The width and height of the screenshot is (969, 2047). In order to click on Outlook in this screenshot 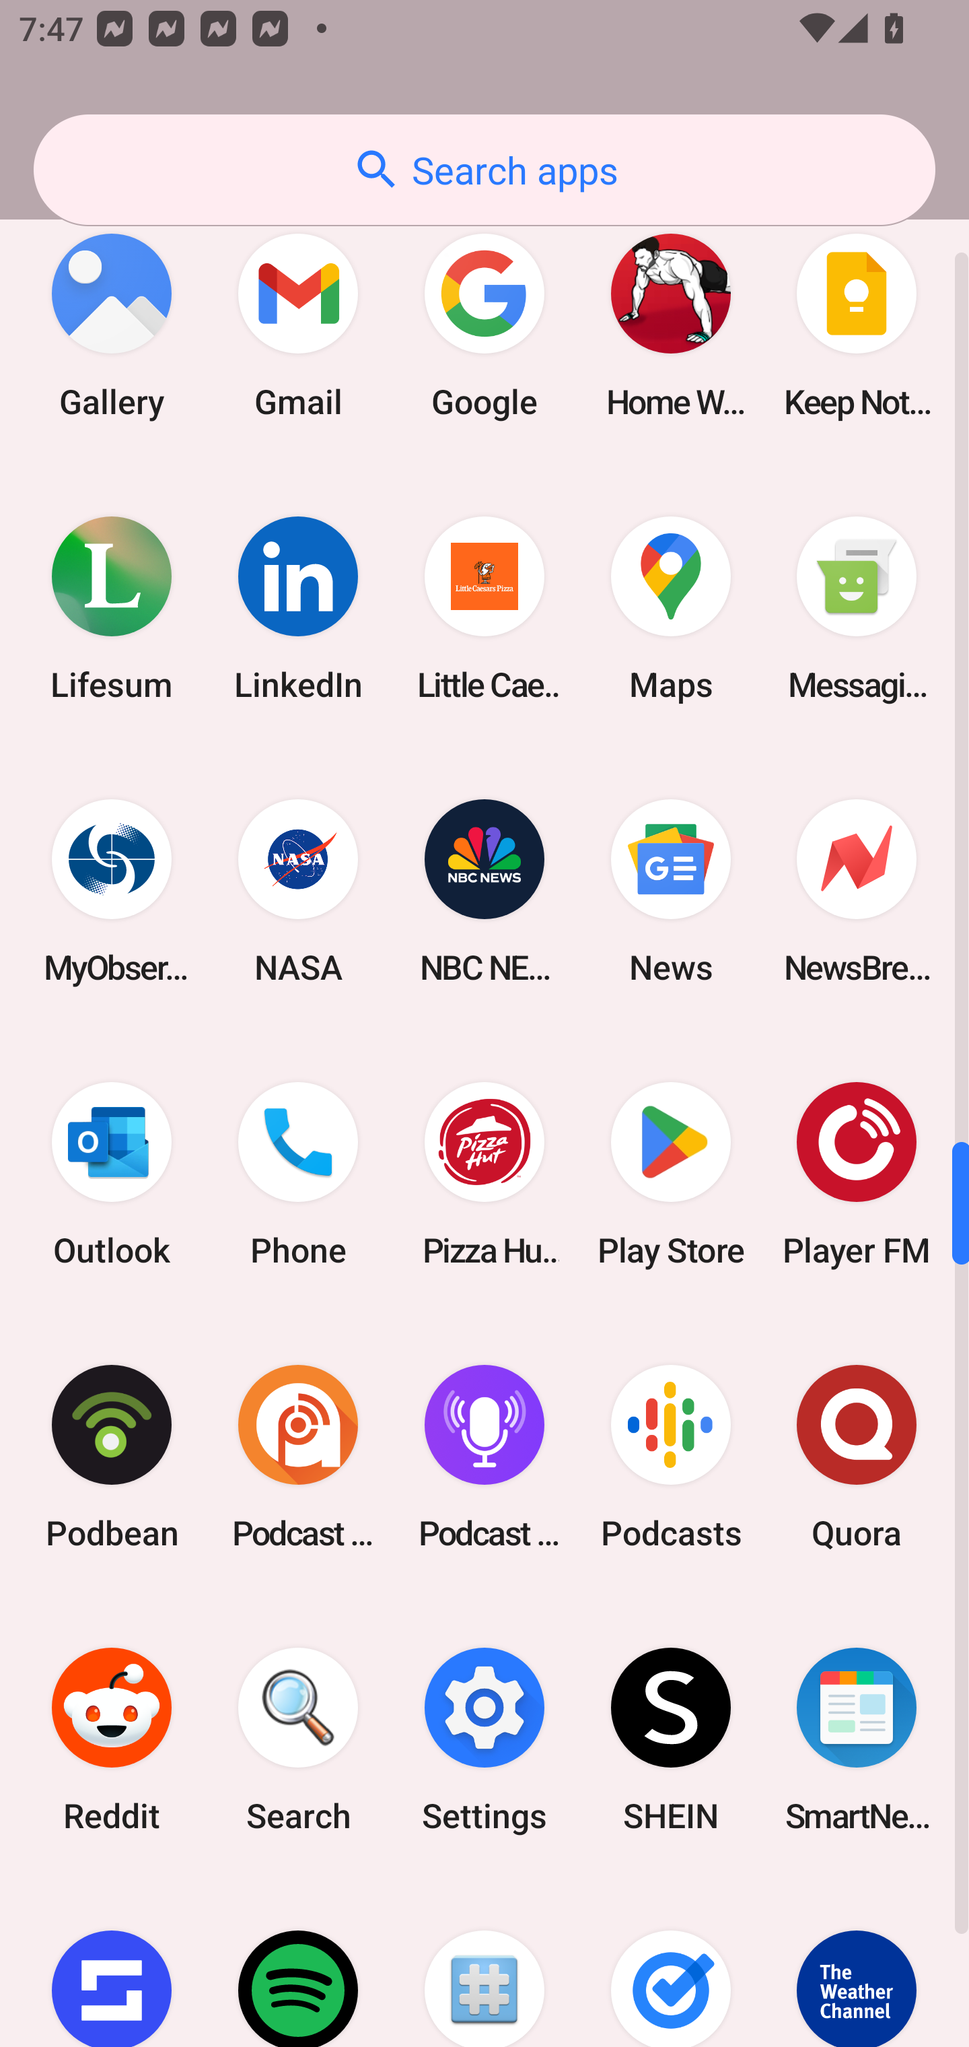, I will do `click(112, 1174)`.